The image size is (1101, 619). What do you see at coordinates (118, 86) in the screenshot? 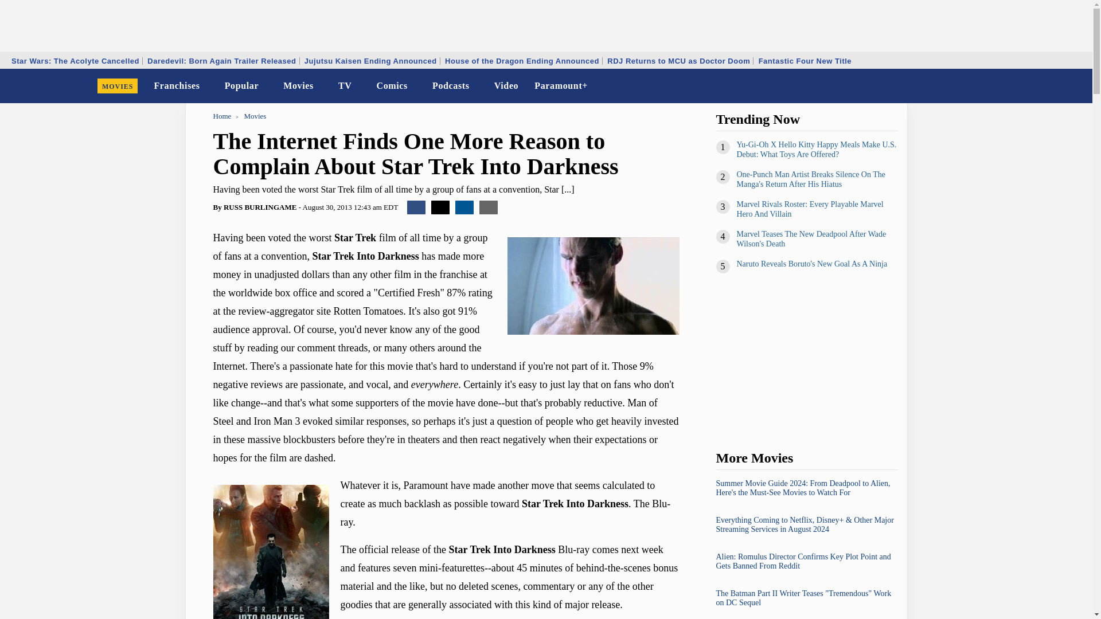
I see `MOVIES` at bounding box center [118, 86].